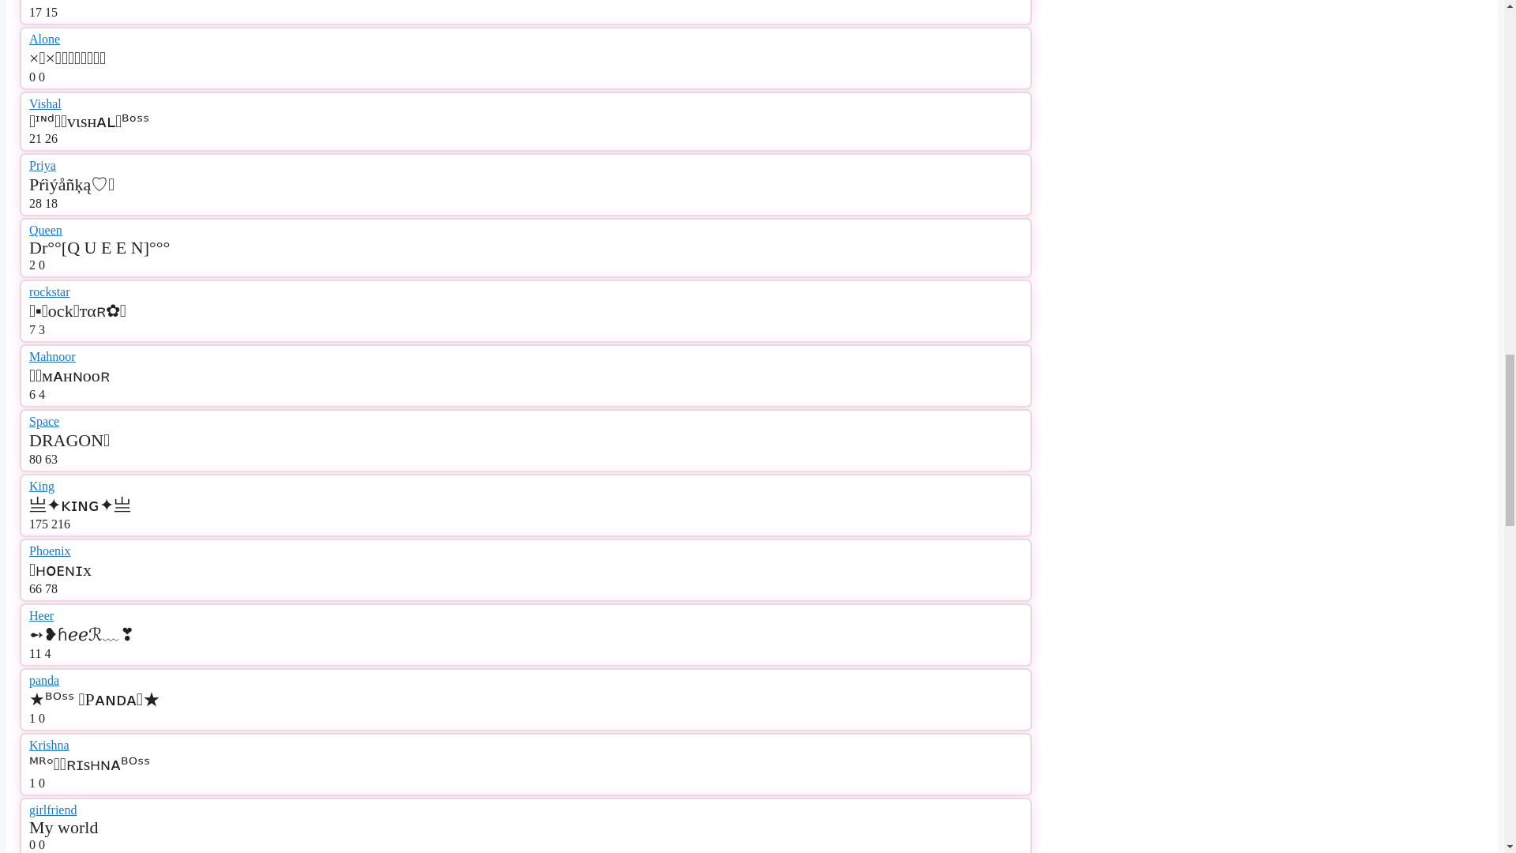  What do you see at coordinates (35, 11) in the screenshot?
I see `Votes up` at bounding box center [35, 11].